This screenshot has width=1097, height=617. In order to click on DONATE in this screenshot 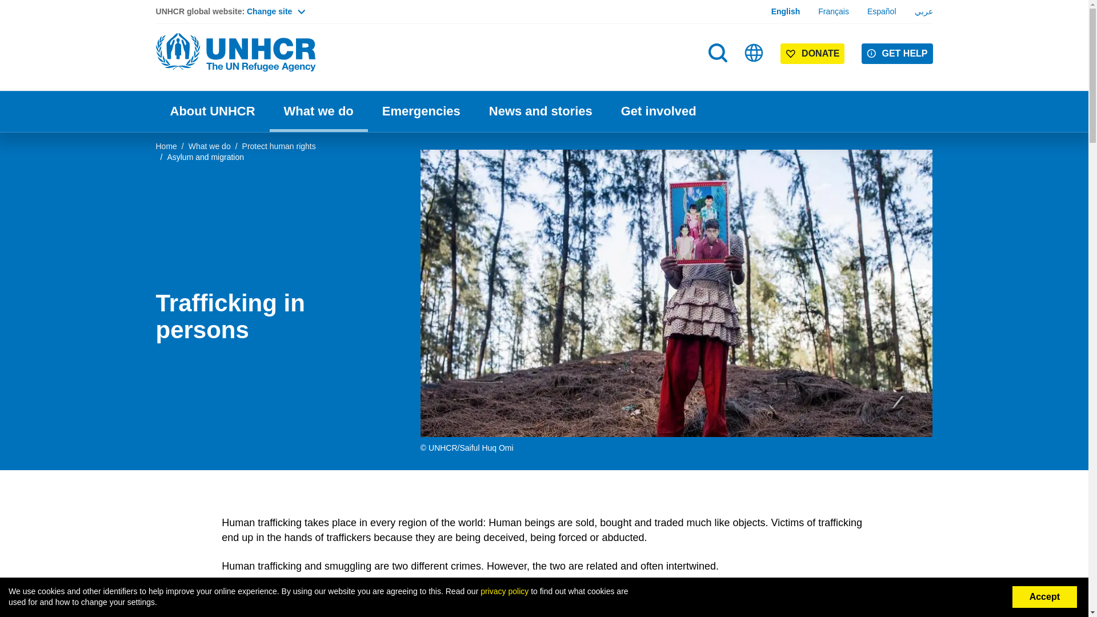, I will do `click(812, 54)`.